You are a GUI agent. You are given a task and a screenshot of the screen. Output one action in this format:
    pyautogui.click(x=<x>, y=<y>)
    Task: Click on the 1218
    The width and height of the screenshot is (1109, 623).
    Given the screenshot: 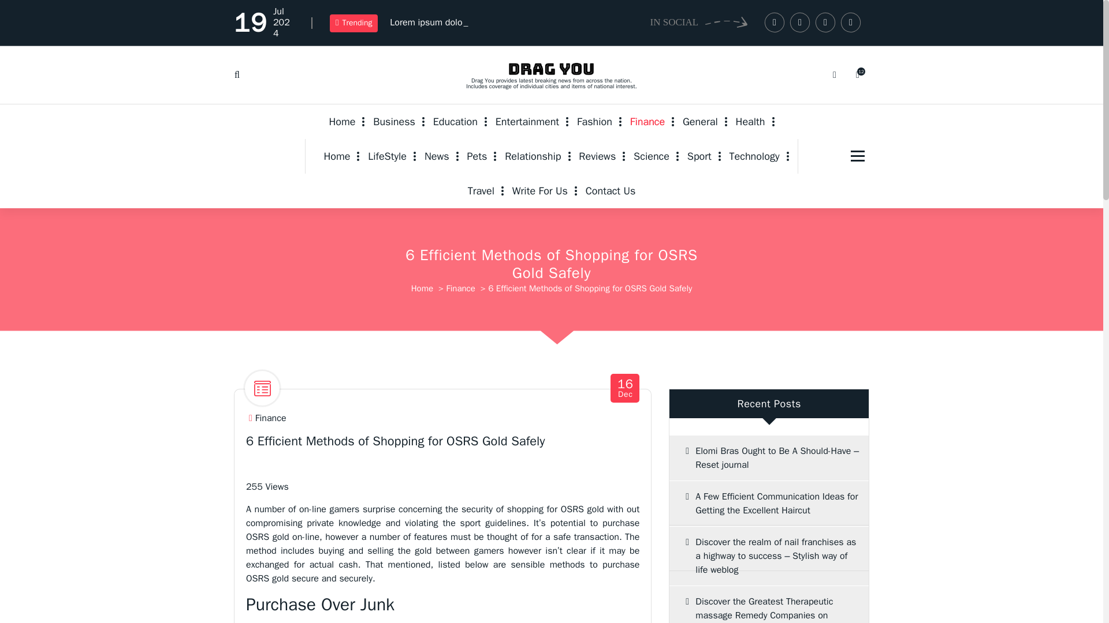 What is the action you would take?
    pyautogui.click(x=857, y=75)
    